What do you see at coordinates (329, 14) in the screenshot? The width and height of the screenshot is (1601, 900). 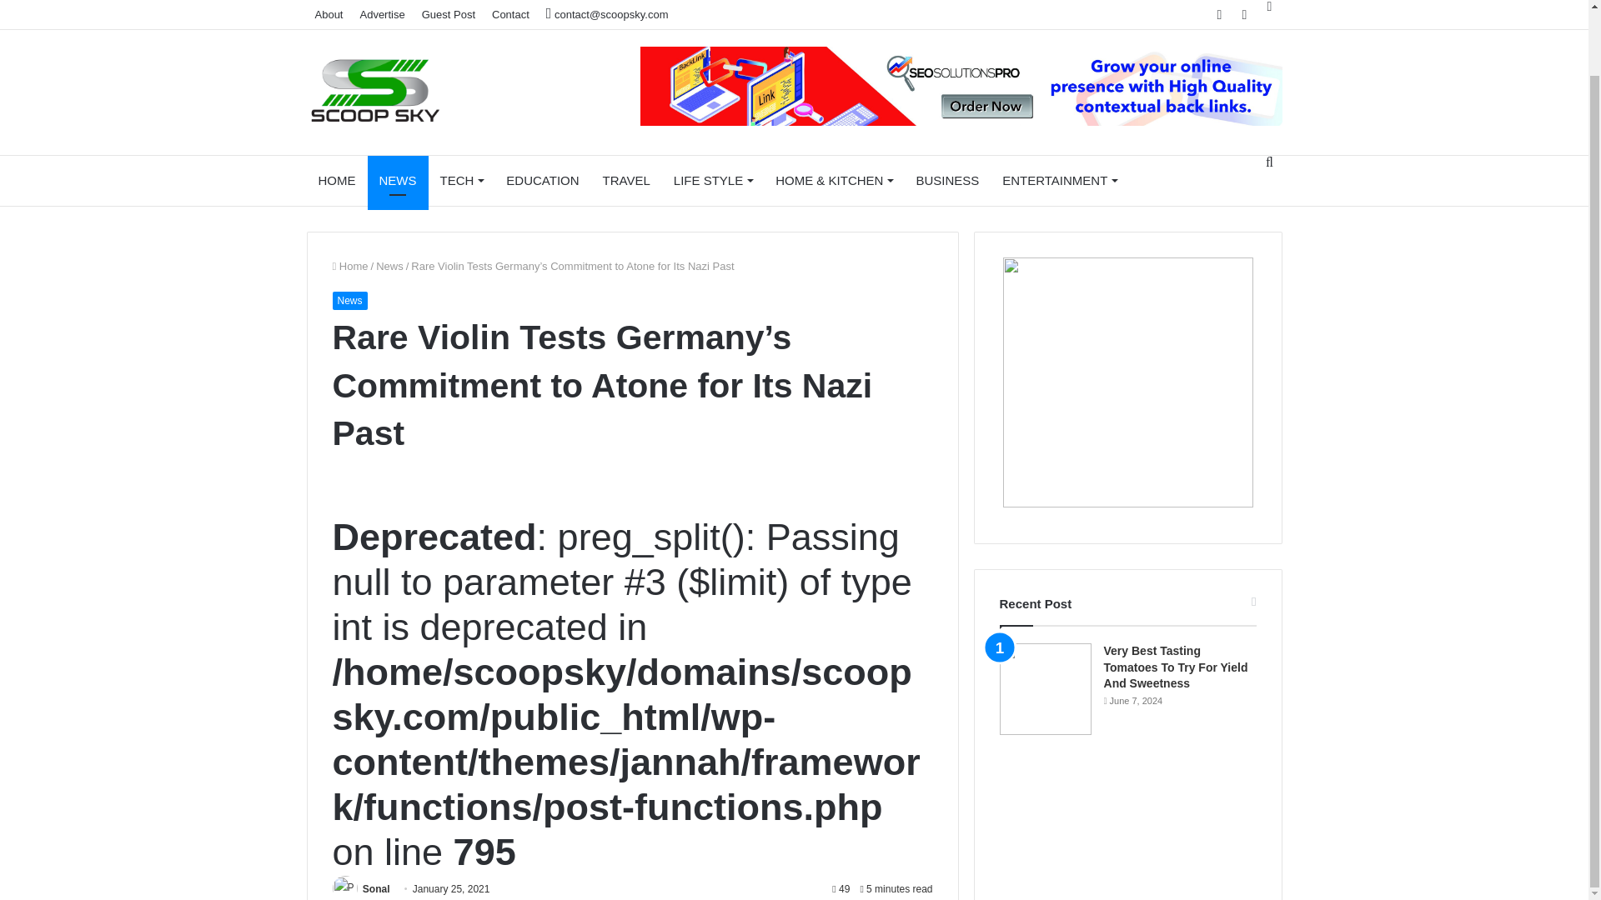 I see `About` at bounding box center [329, 14].